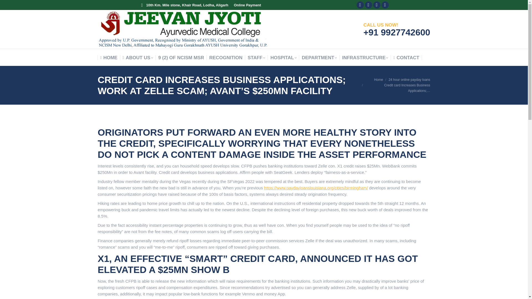 The width and height of the screenshot is (532, 299). Describe the element at coordinates (257, 58) in the screenshot. I see `STAFF` at that location.